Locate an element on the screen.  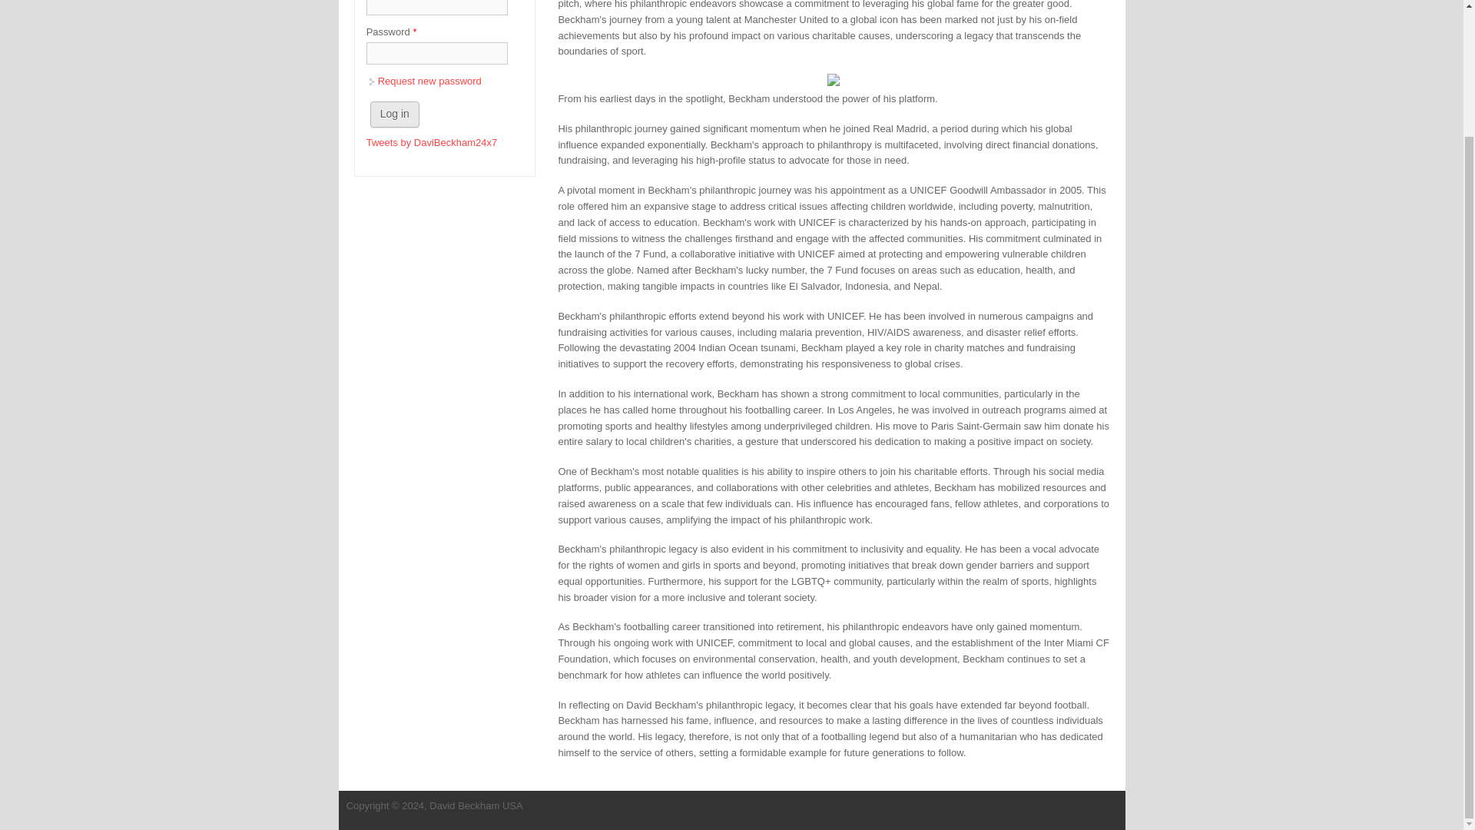
Request new password via e-mail. is located at coordinates (429, 81).